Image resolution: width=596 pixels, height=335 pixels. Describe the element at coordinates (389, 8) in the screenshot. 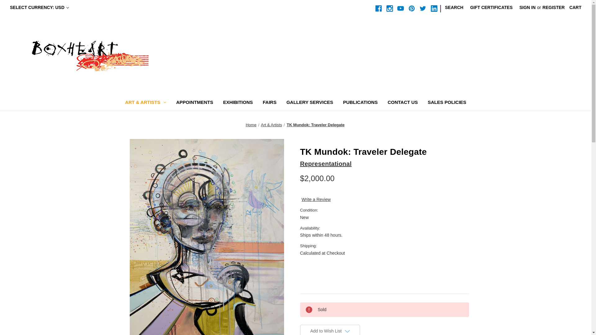

I see `Instagram` at that location.